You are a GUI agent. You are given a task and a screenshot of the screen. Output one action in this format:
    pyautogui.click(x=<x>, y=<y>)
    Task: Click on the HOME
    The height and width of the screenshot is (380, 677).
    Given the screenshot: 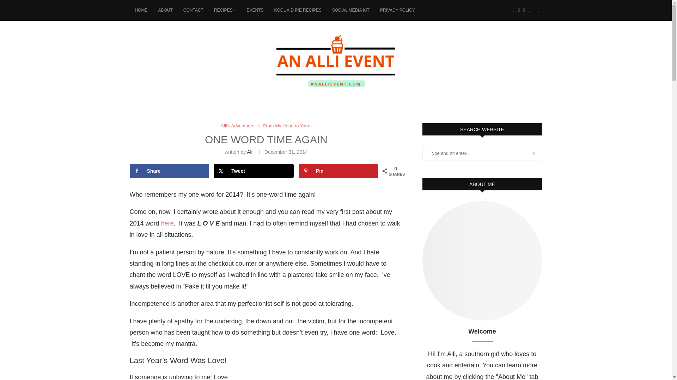 What is the action you would take?
    pyautogui.click(x=141, y=11)
    